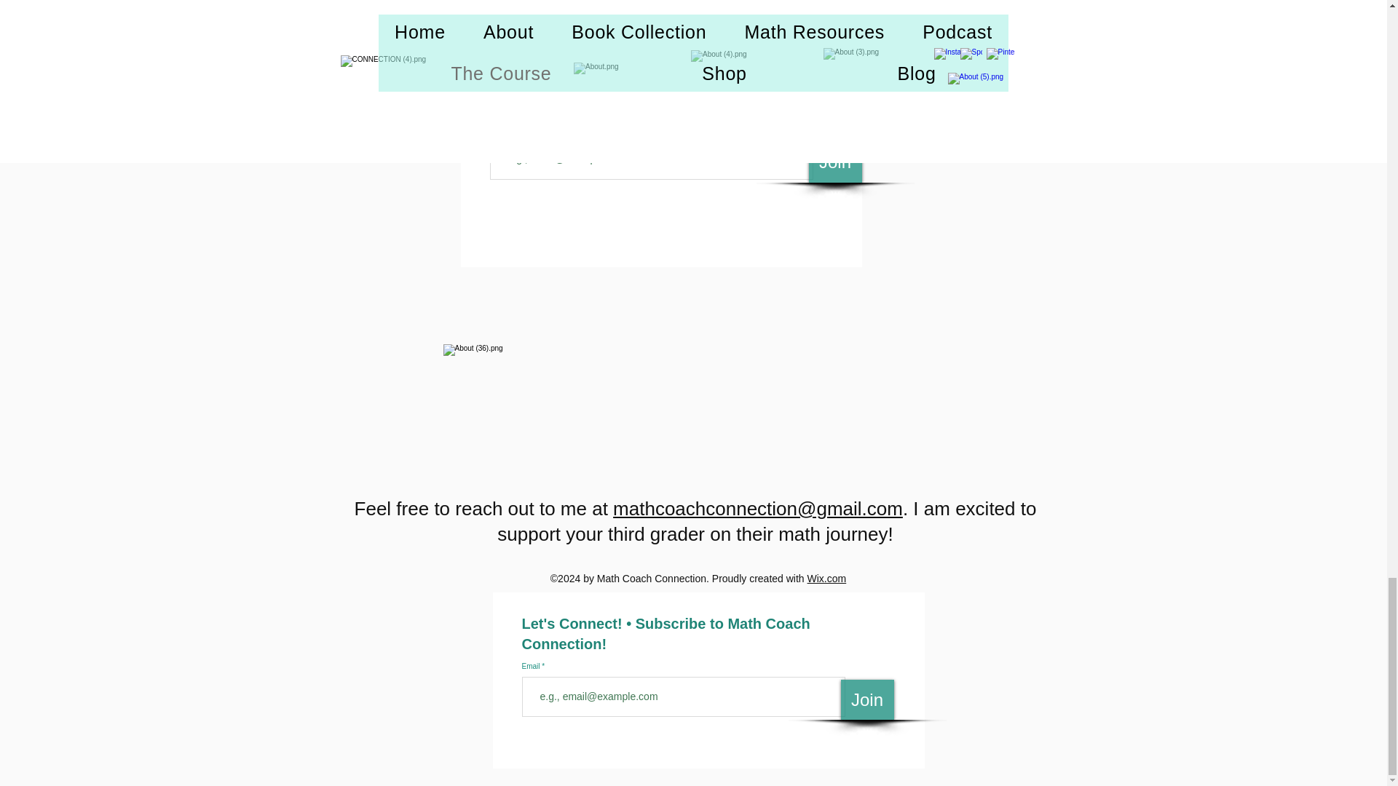 Image resolution: width=1398 pixels, height=786 pixels. I want to click on Join, so click(866, 700).